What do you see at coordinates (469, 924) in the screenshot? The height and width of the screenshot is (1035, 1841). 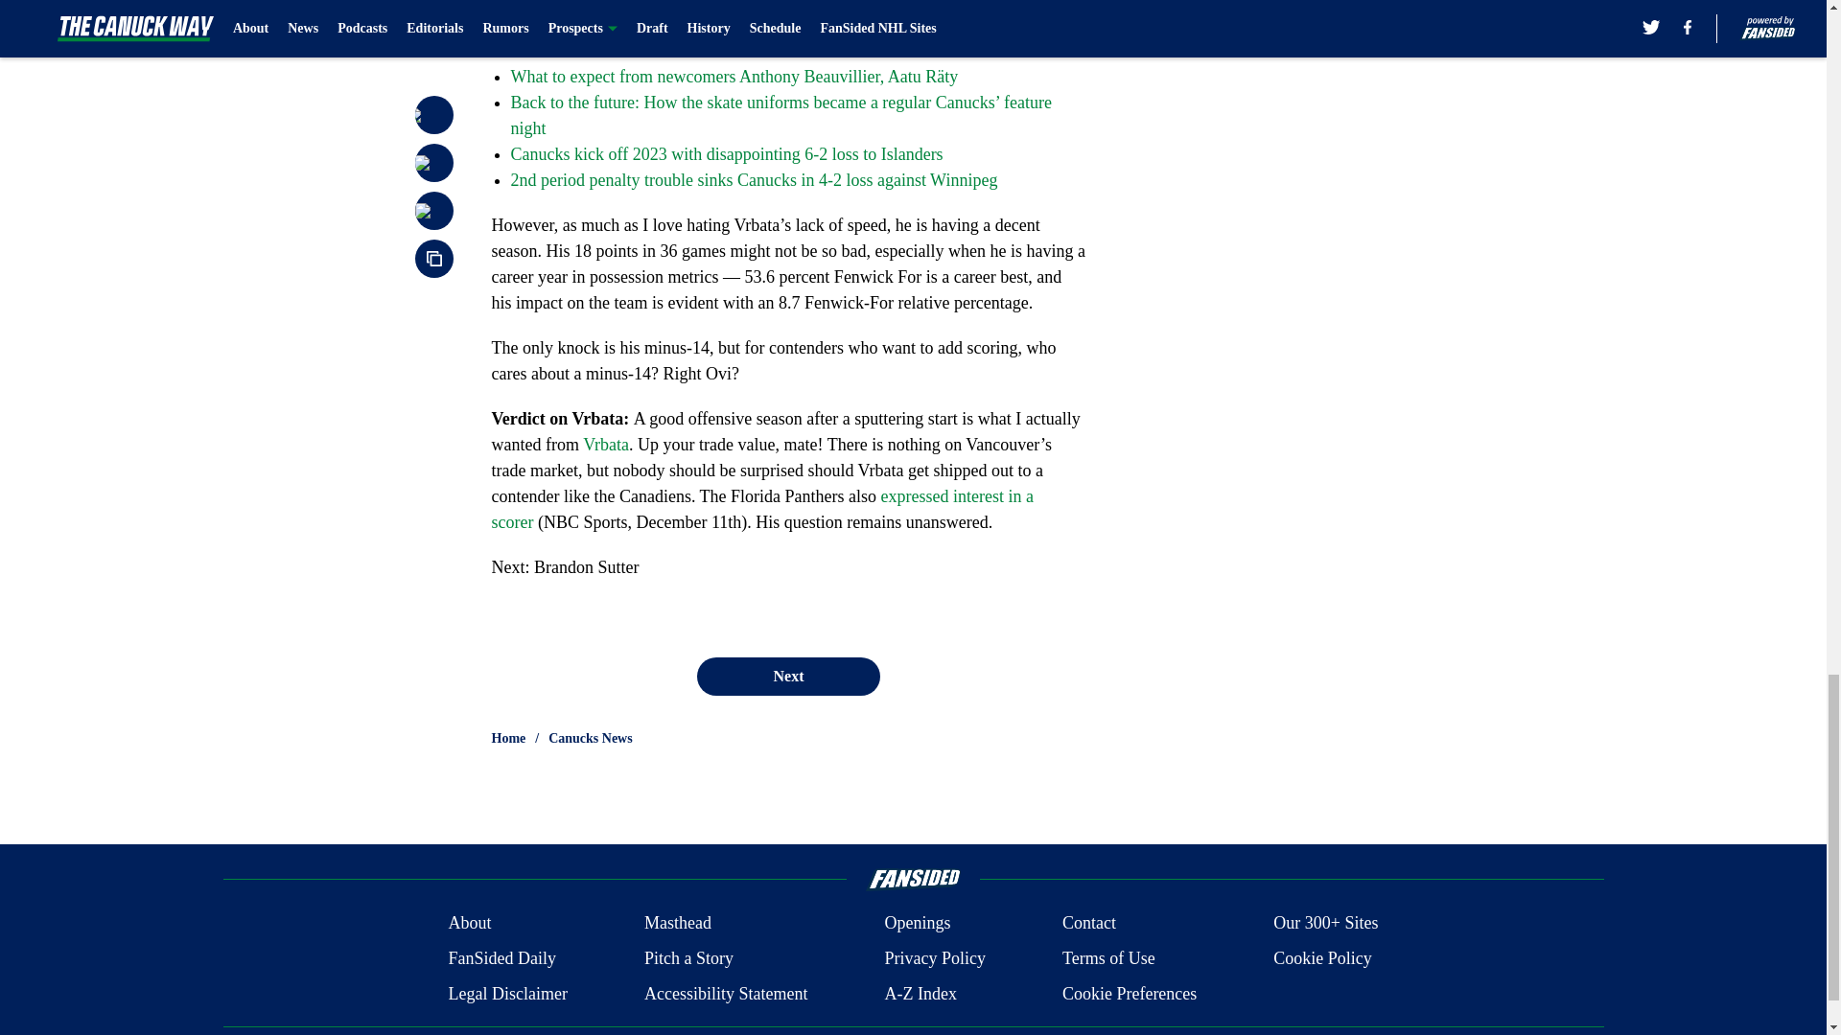 I see `About` at bounding box center [469, 924].